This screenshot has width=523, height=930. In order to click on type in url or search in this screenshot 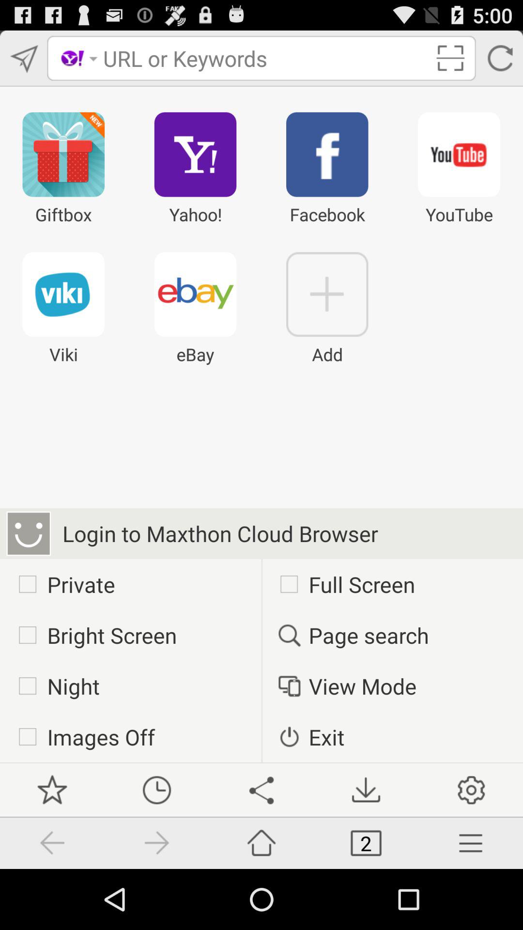, I will do `click(265, 58)`.